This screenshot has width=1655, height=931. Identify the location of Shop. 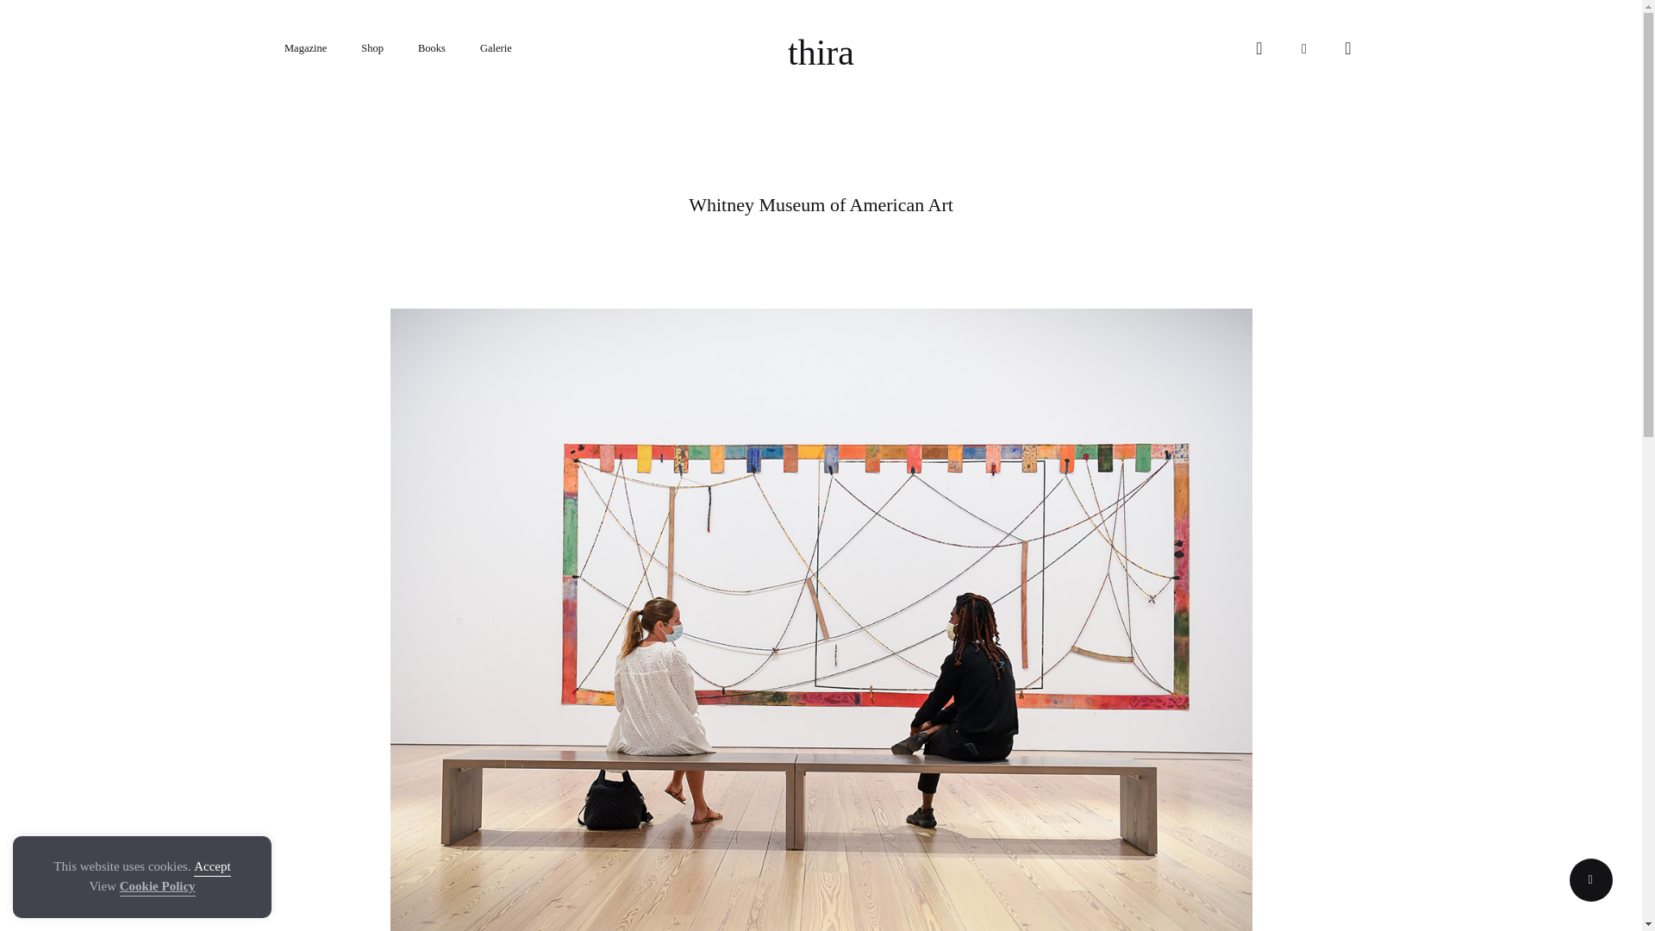
(372, 47).